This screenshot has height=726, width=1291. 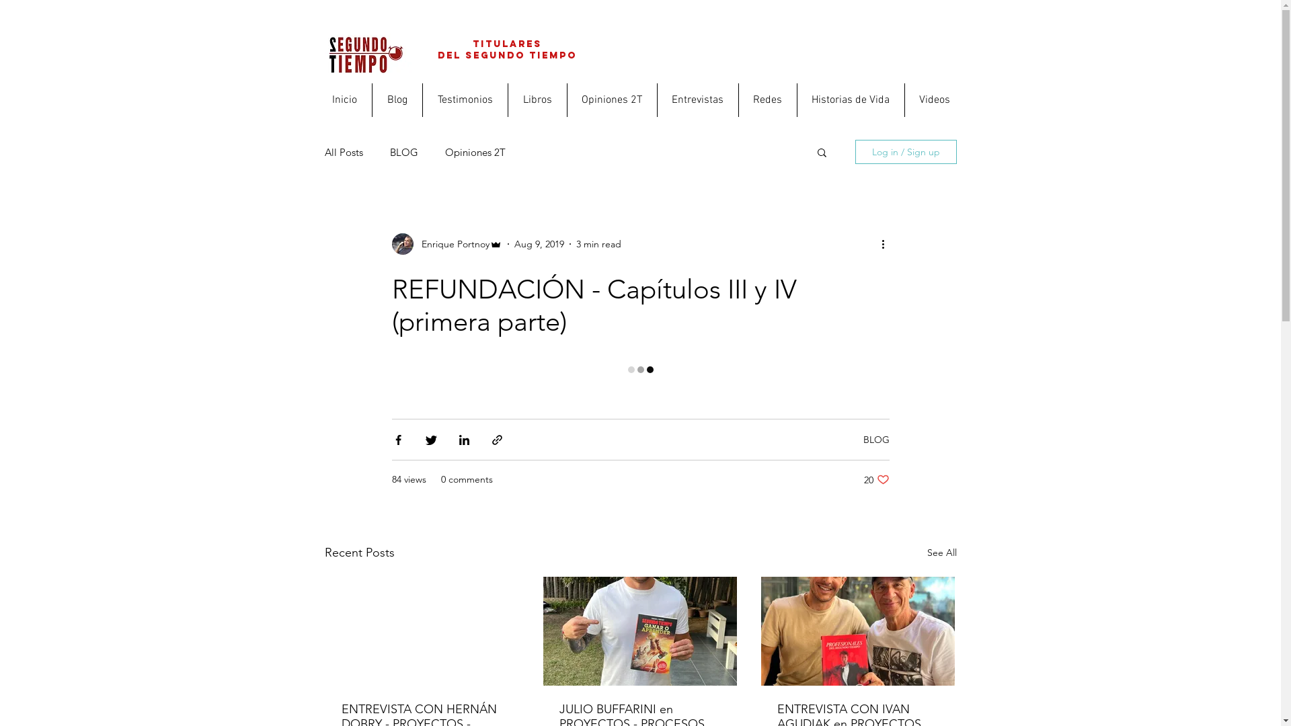 I want to click on Log in / Sign up, so click(x=906, y=152).